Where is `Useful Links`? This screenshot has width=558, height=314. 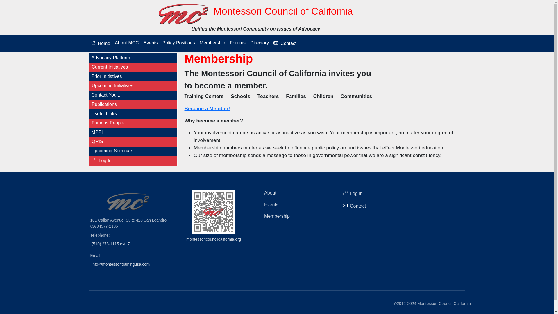 Useful Links is located at coordinates (133, 113).